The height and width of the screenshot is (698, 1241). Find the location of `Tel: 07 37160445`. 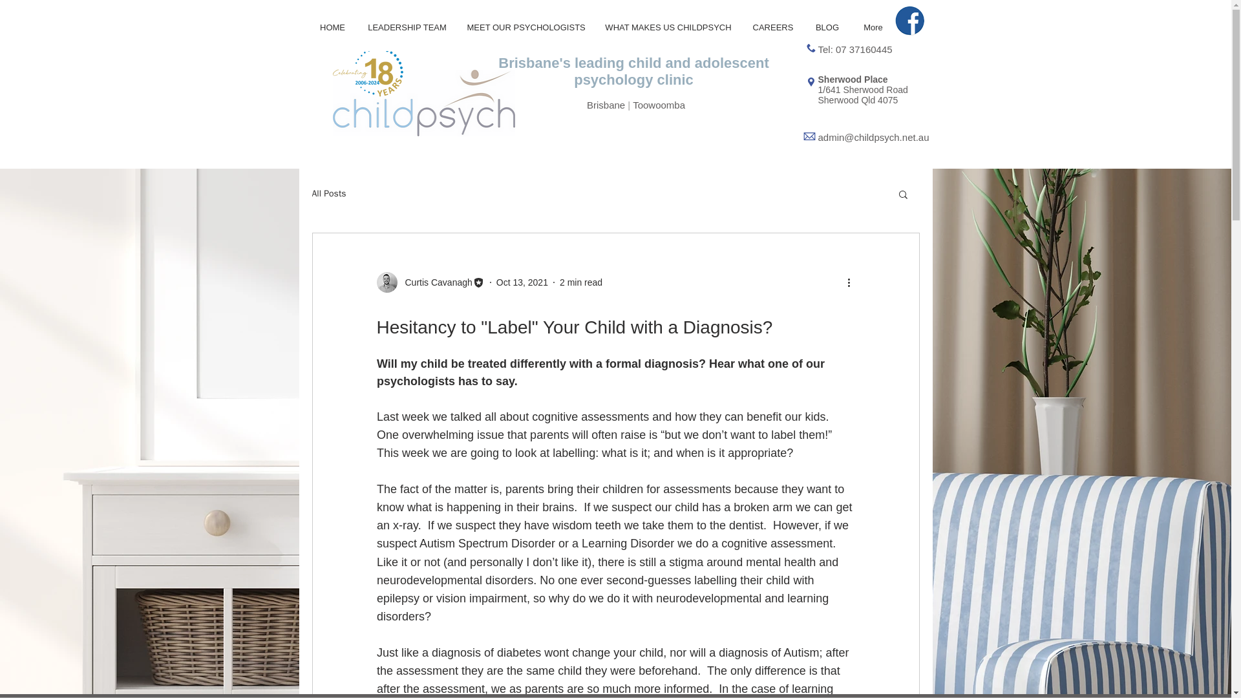

Tel: 07 37160445 is located at coordinates (854, 49).